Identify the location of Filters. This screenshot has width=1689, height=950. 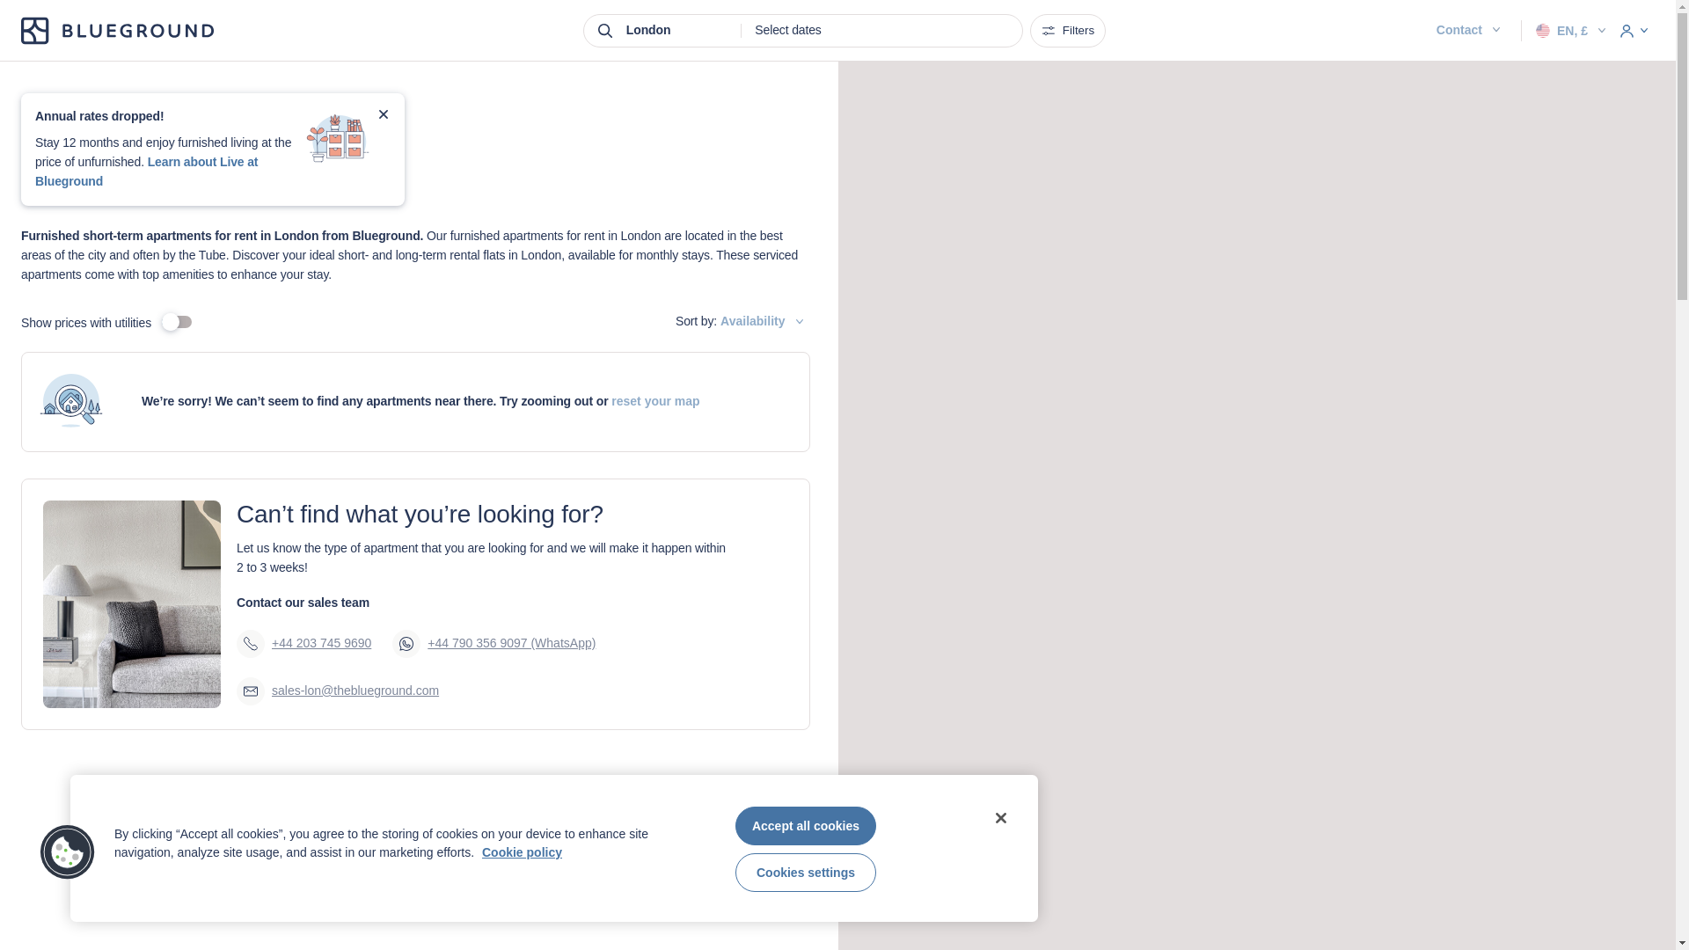
(1068, 31).